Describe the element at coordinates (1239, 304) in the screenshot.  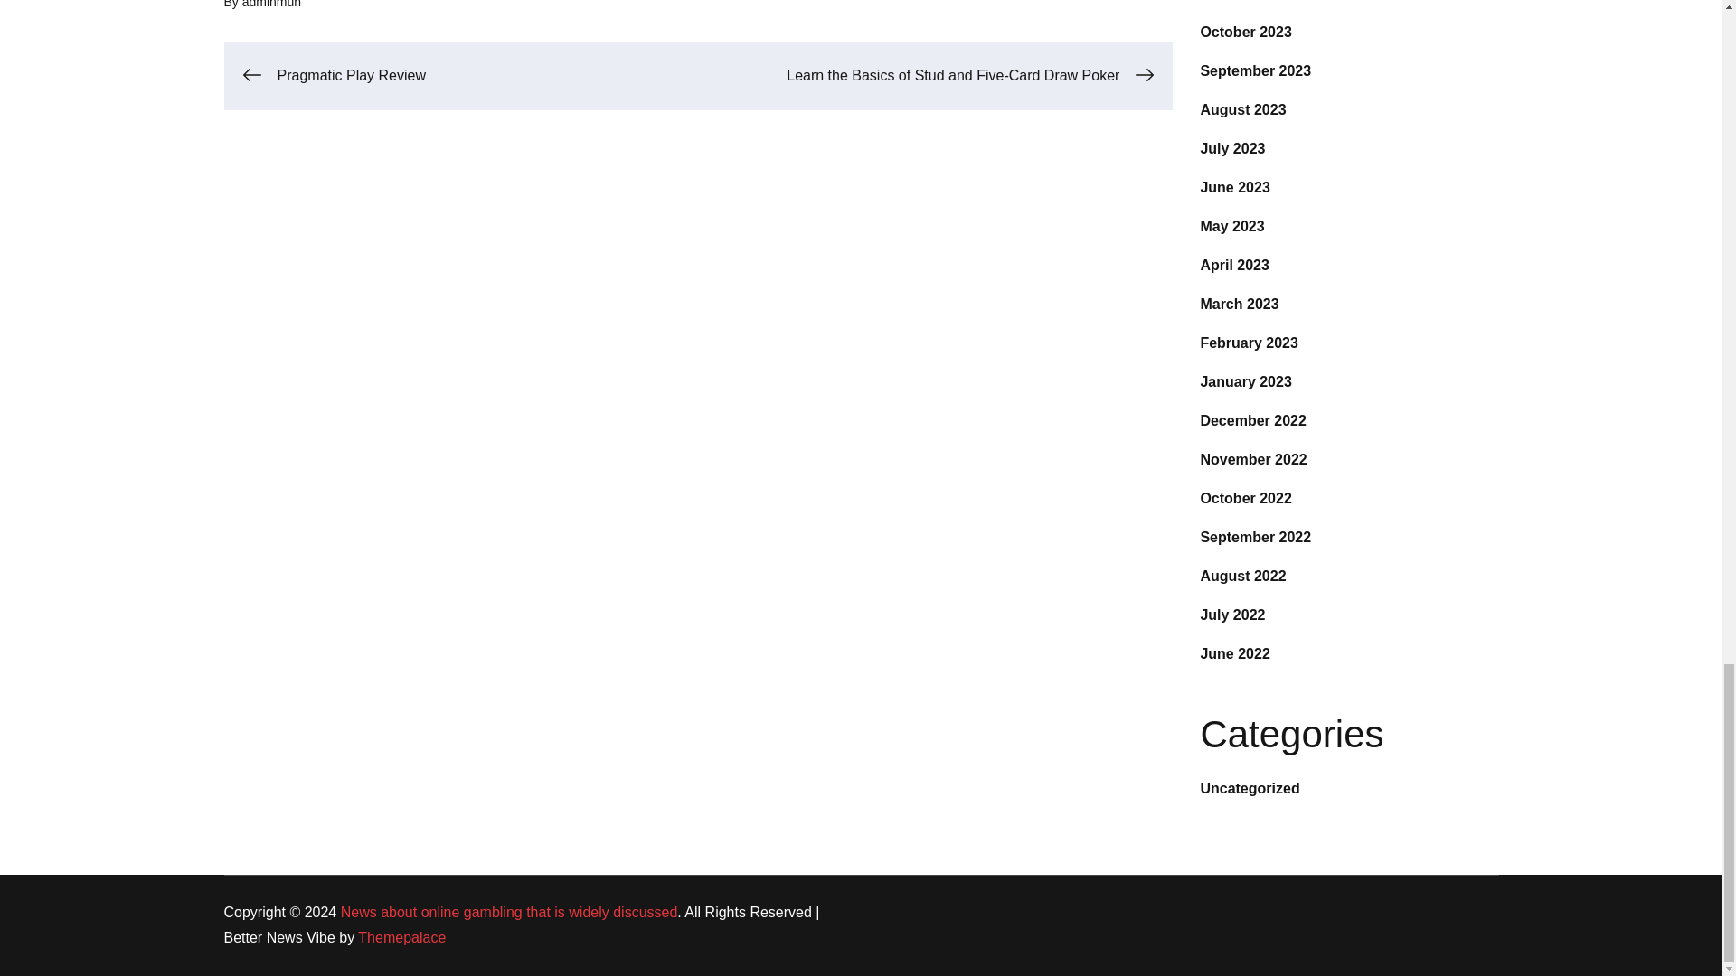
I see `March 2023` at that location.